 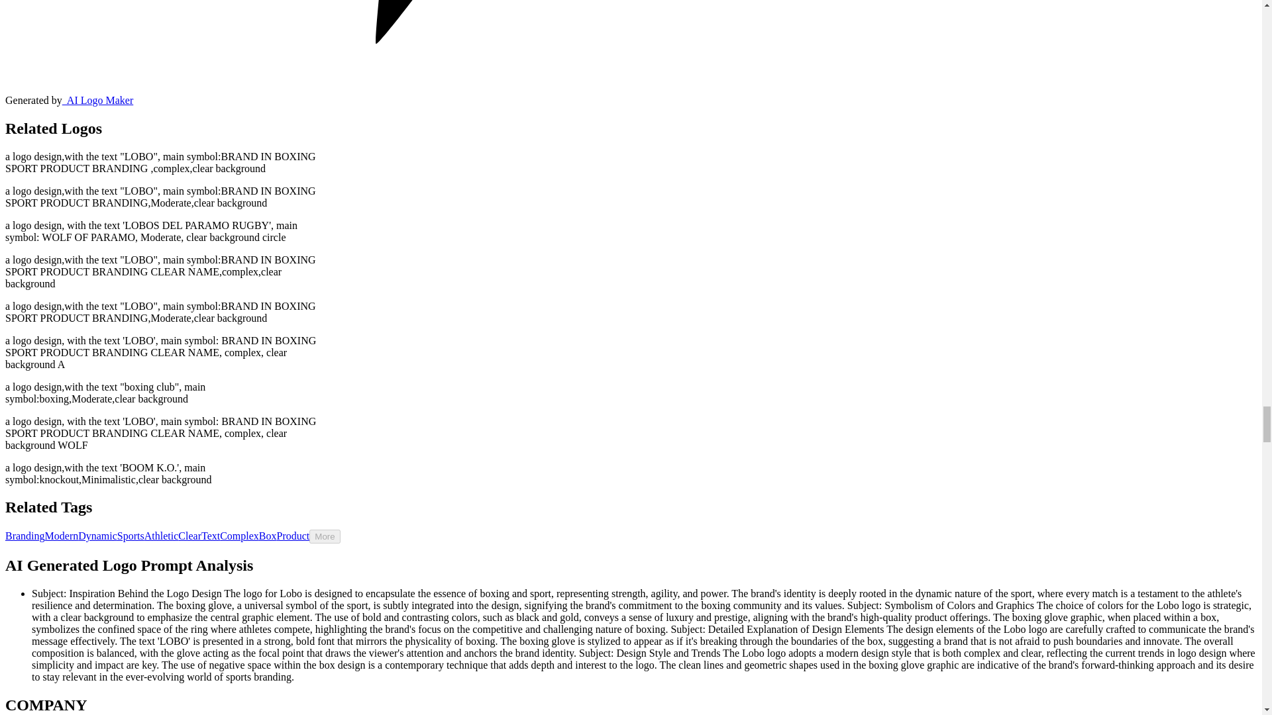 I want to click on   AI Logo Maker, so click(x=98, y=99).